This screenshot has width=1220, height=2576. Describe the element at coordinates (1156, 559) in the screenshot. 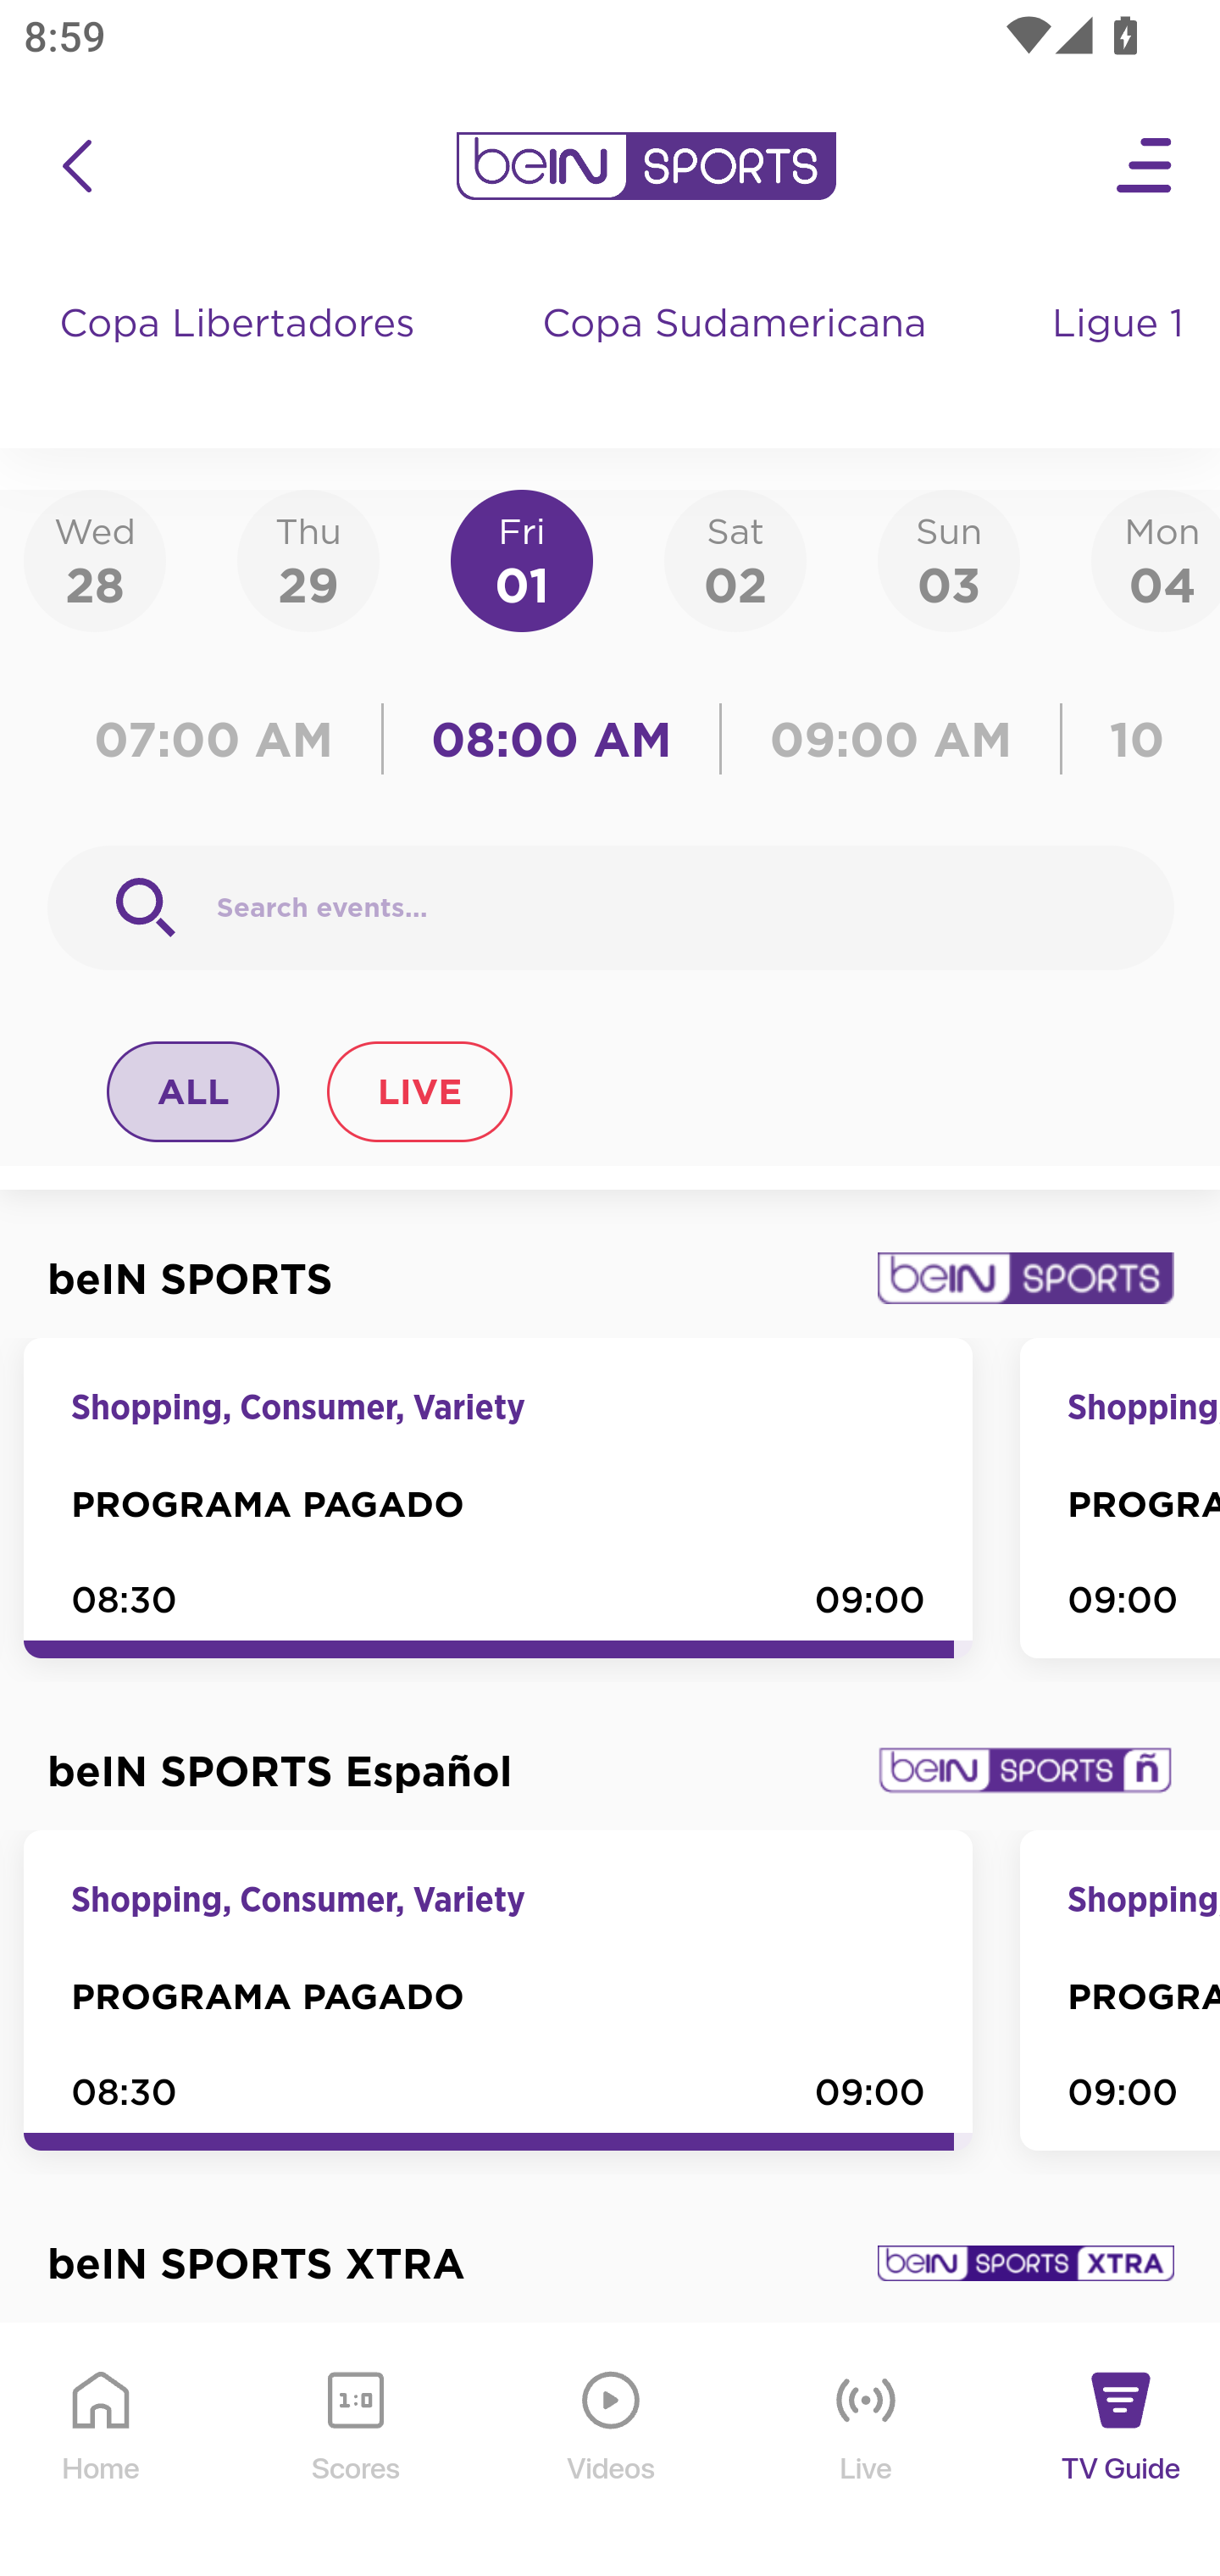

I see `Mon04` at that location.